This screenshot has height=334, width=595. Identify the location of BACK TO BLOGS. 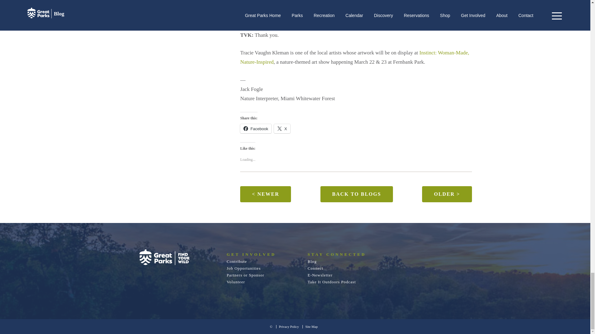
(356, 194).